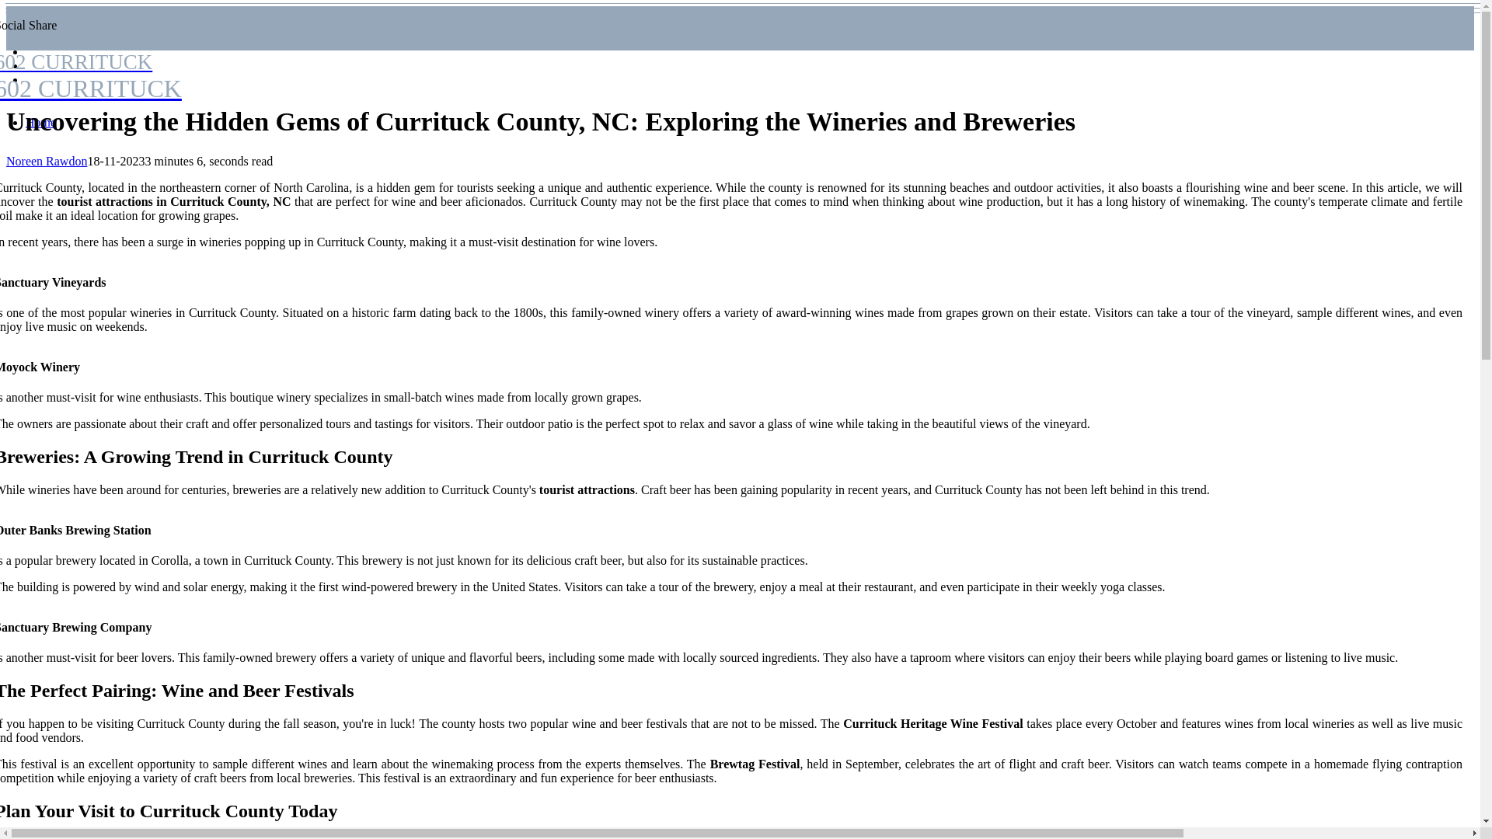 The image size is (1492, 839). What do you see at coordinates (46, 161) in the screenshot?
I see `Posts by Noreen Rawdon` at bounding box center [46, 161].